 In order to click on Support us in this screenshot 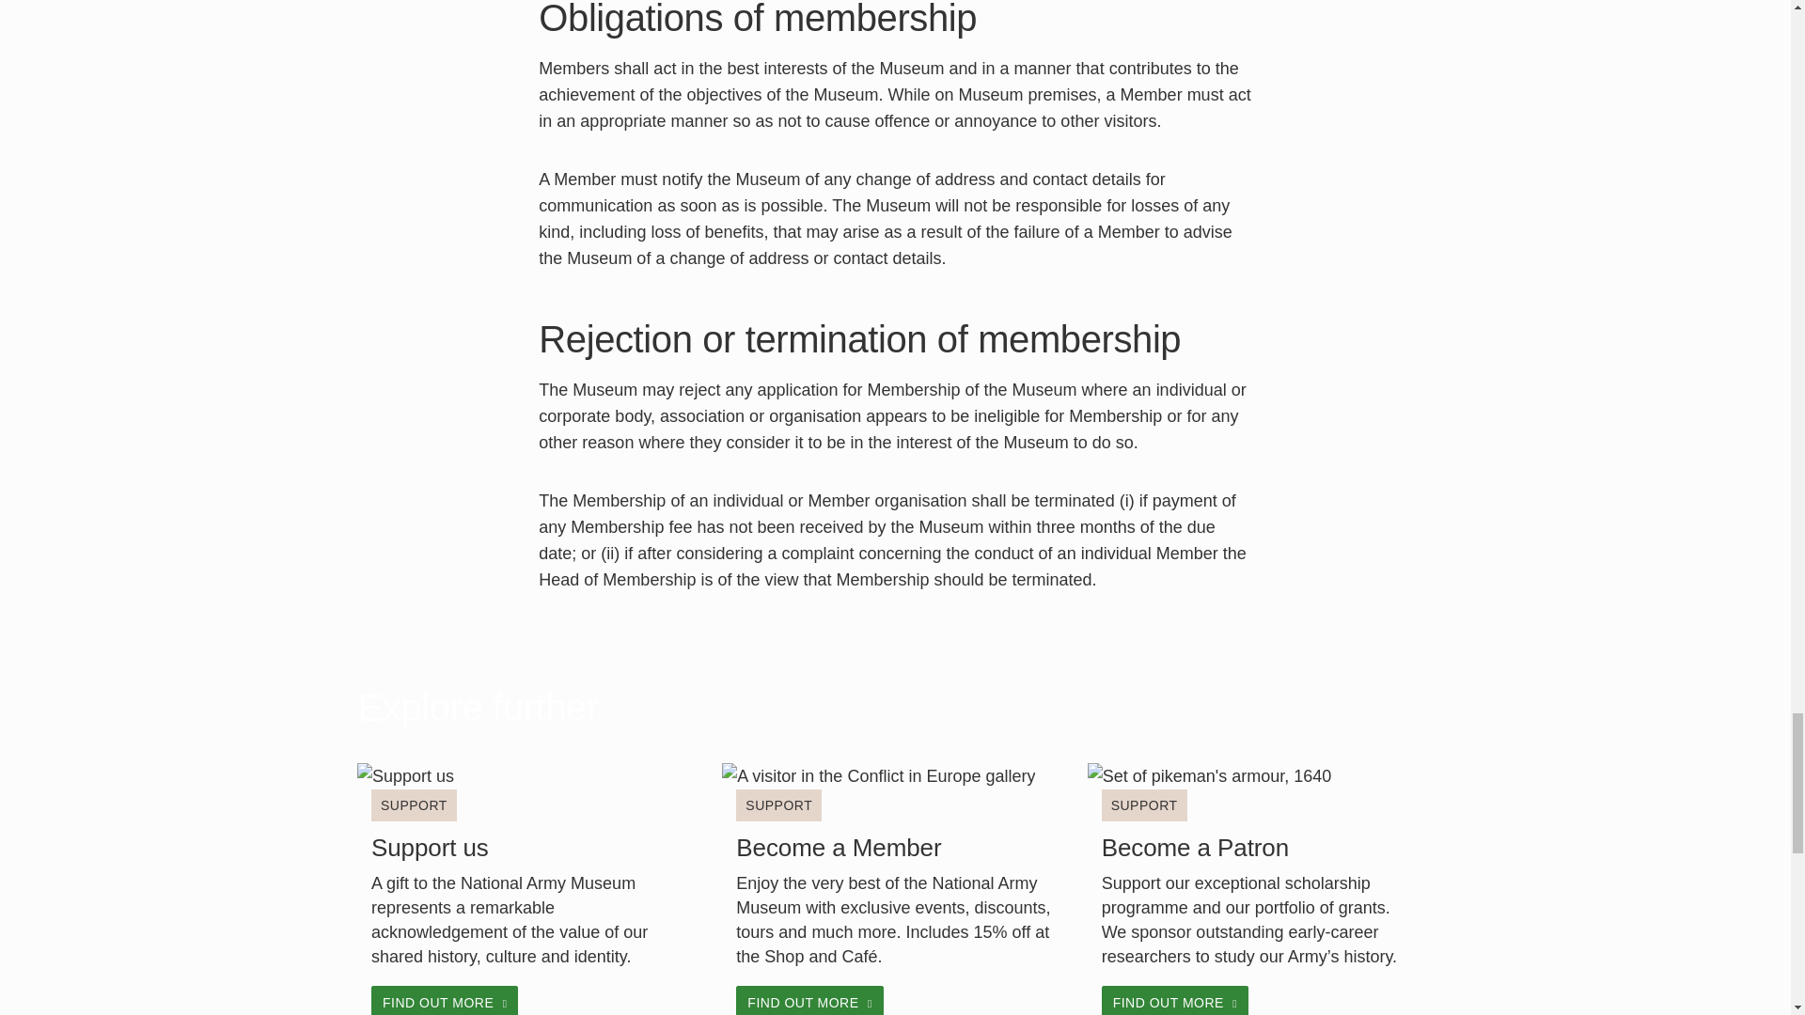, I will do `click(431, 847)`.